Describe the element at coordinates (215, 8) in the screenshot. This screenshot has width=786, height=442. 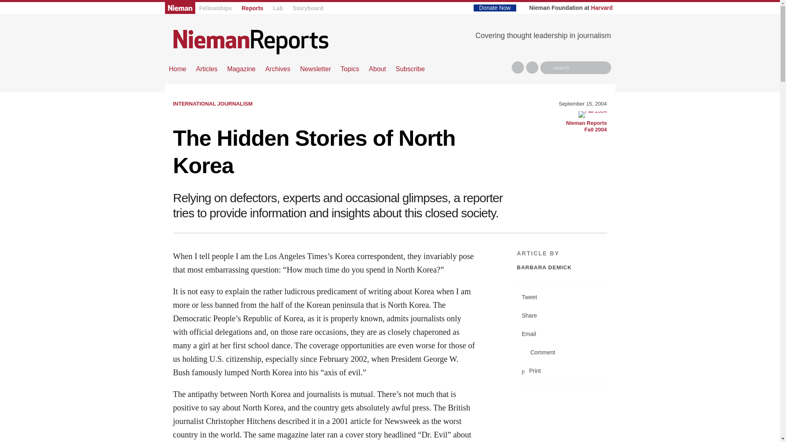
I see `Fellowships` at that location.